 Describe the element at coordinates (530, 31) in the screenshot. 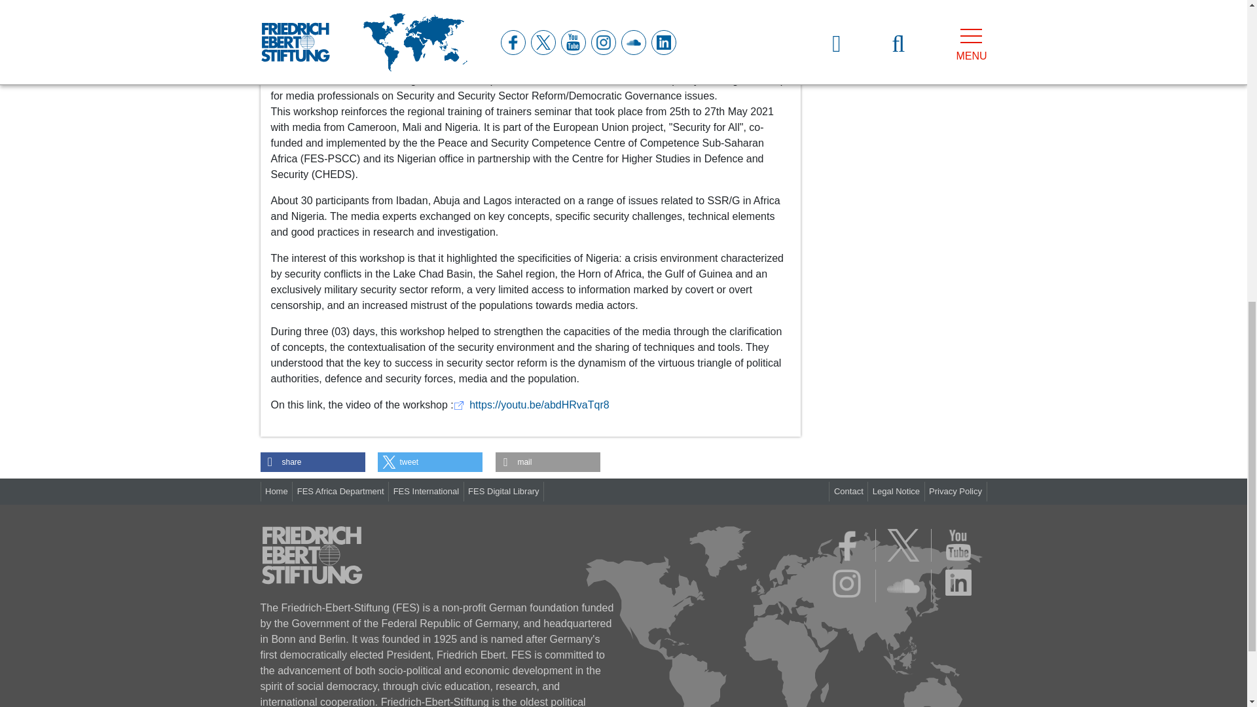

I see `Video preview Nigeria` at that location.